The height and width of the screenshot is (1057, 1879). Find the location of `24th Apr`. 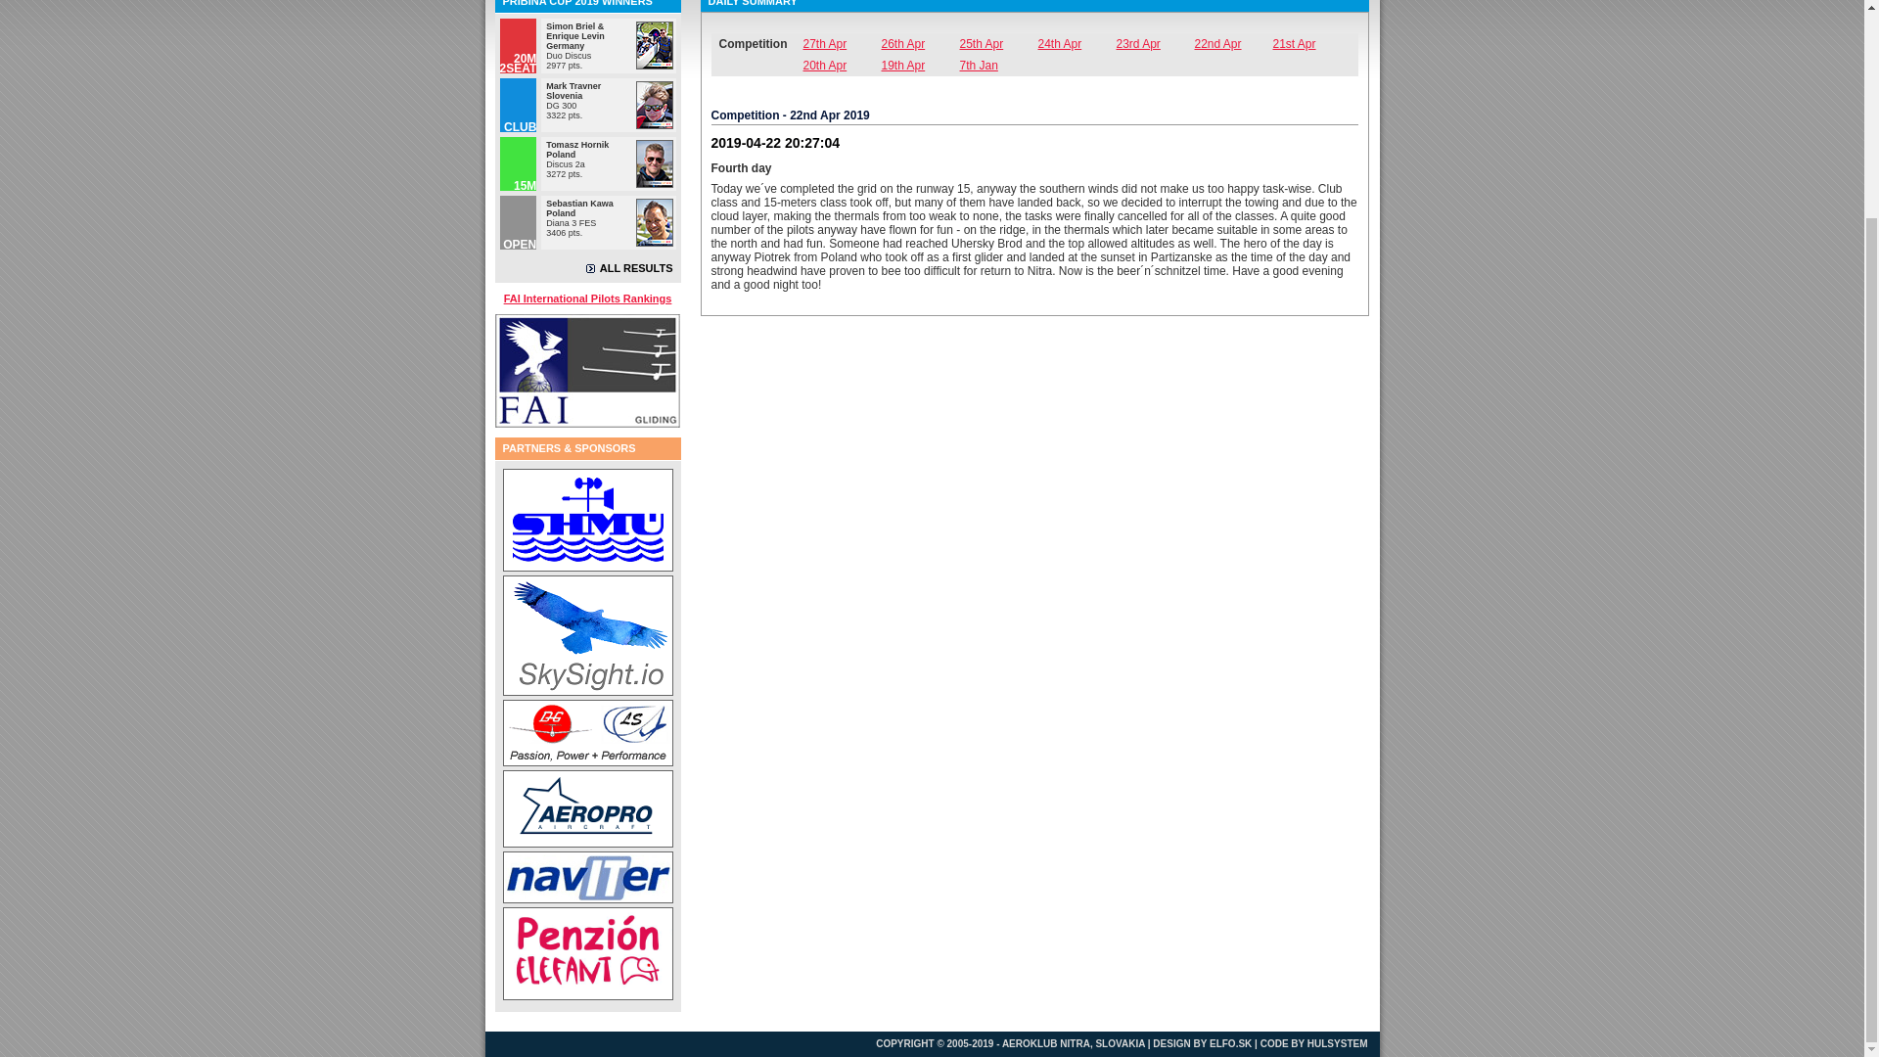

24th Apr is located at coordinates (1077, 43).